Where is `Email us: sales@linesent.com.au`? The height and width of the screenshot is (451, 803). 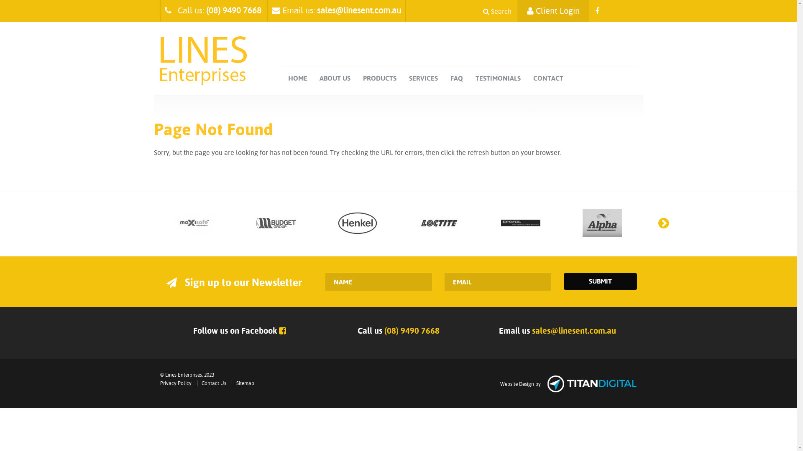 Email us: sales@linesent.com.au is located at coordinates (336, 10).